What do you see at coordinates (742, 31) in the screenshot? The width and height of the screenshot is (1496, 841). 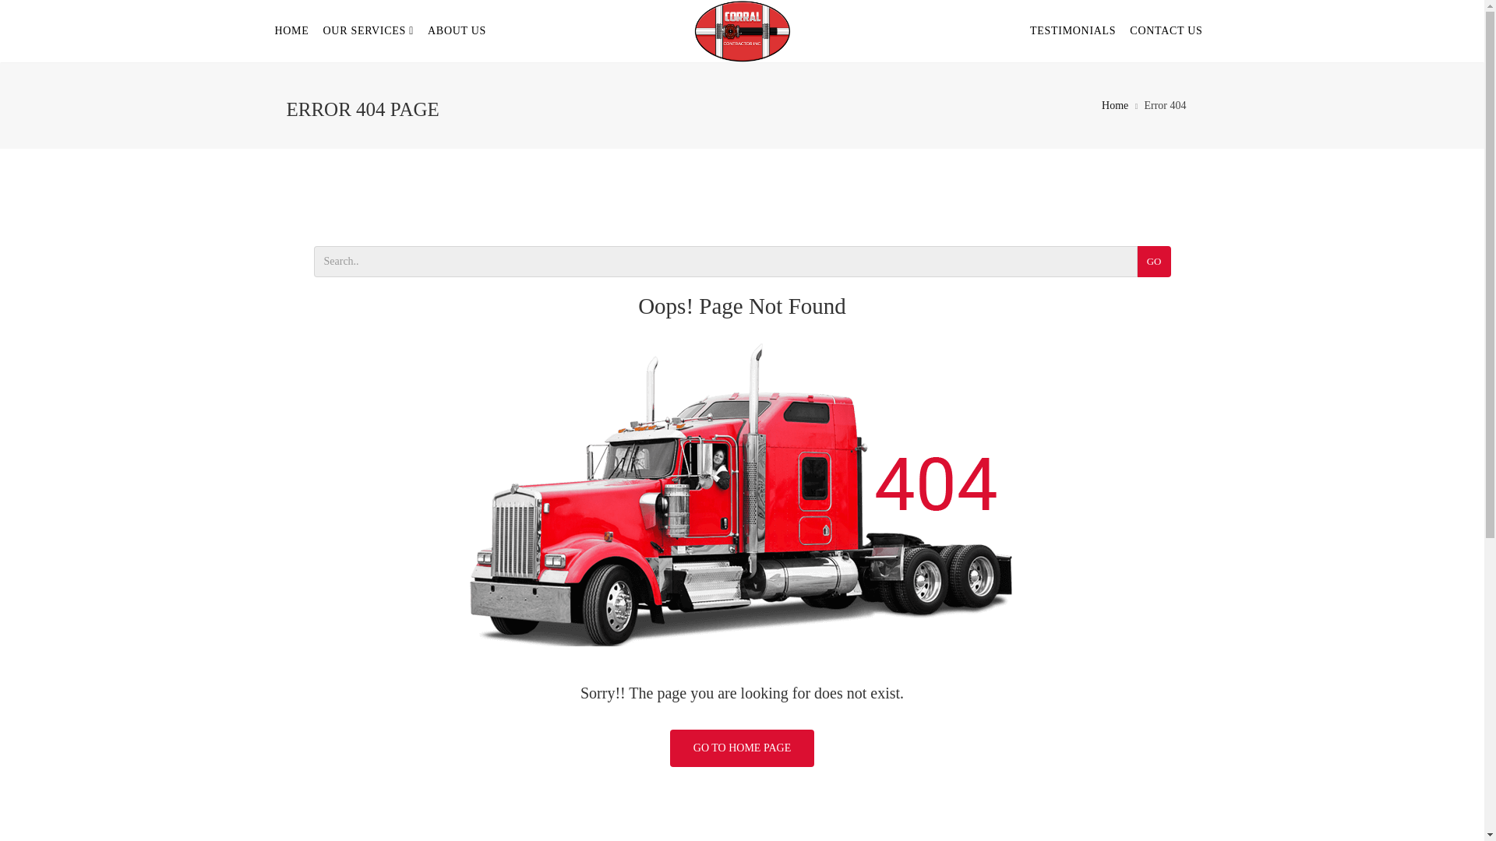 I see `Corral Contractors - Full Site Services` at bounding box center [742, 31].